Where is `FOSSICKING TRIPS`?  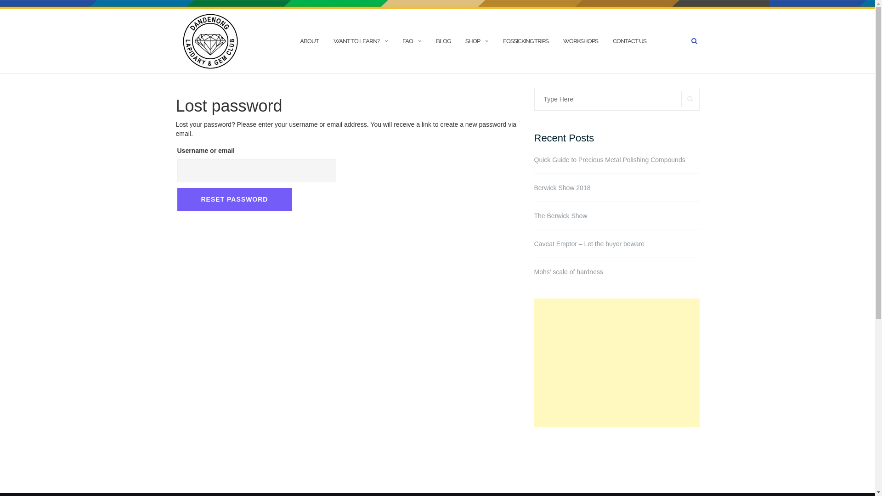
FOSSICKING TRIPS is located at coordinates (526, 41).